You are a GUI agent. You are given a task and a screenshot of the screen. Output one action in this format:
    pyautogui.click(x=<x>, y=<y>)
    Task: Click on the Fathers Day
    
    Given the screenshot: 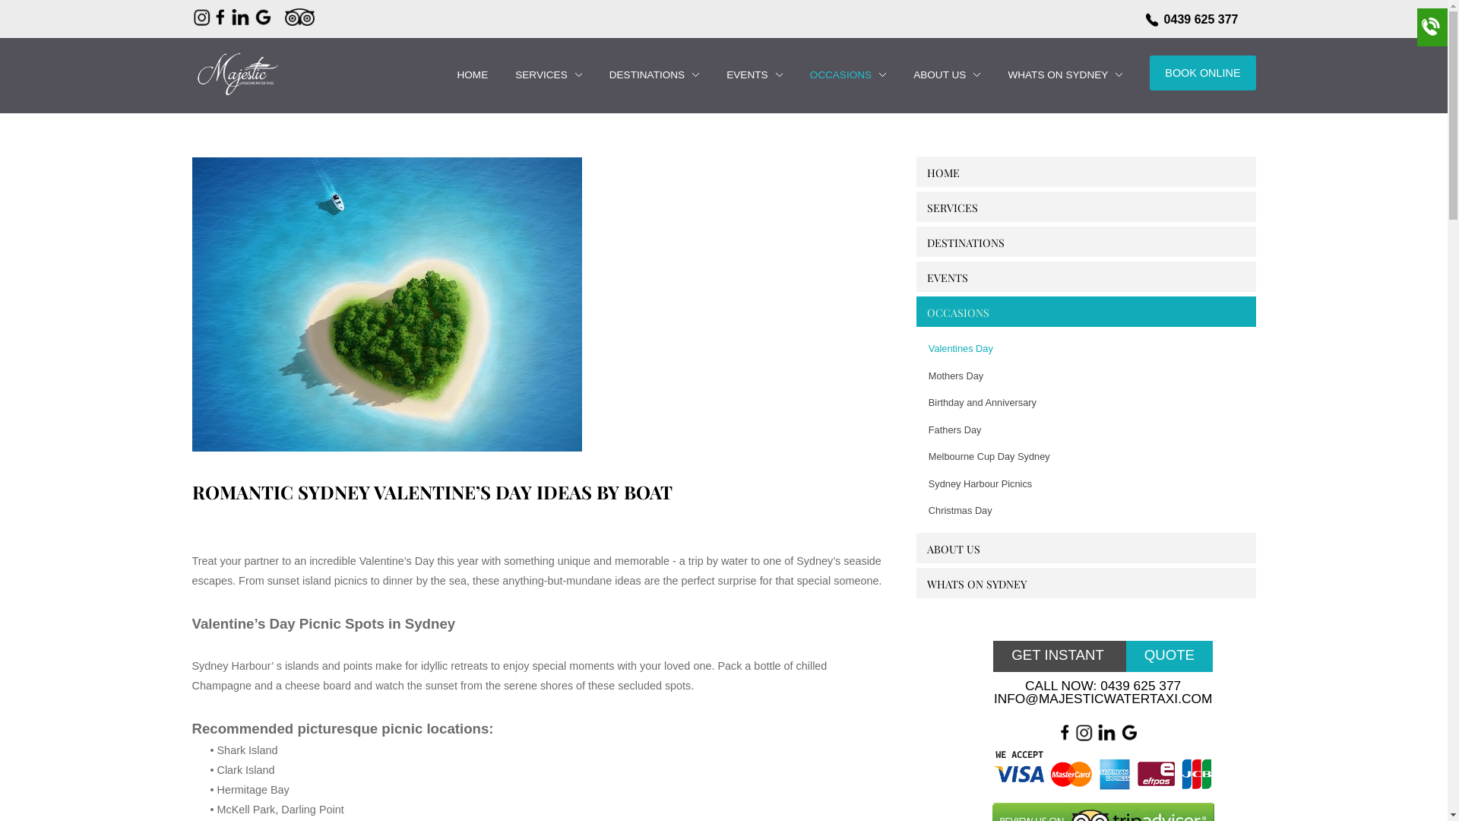 What is the action you would take?
    pyautogui.click(x=1103, y=430)
    